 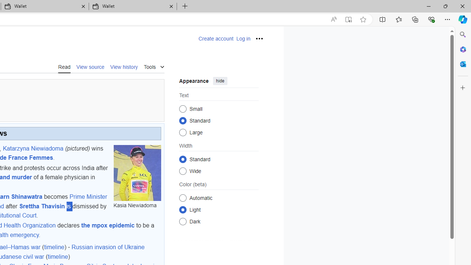 What do you see at coordinates (219, 209) in the screenshot?
I see `Class: mw-list-item mw-list-item-js` at bounding box center [219, 209].